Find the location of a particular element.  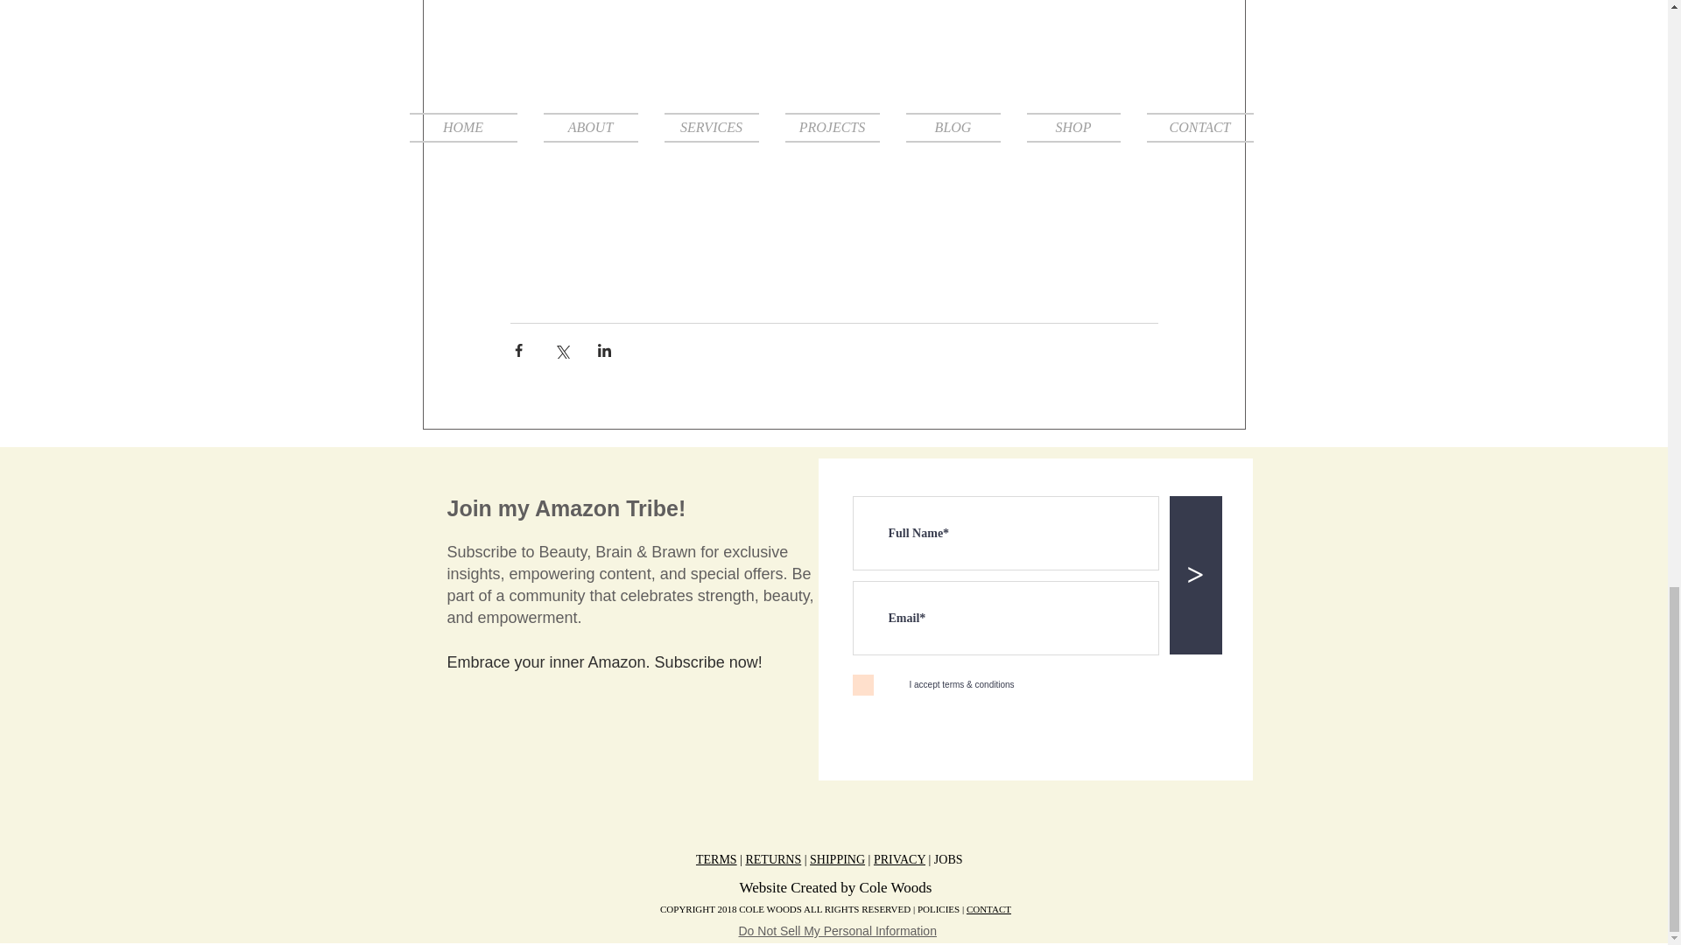

Do Not Sell My Personal Information is located at coordinates (837, 931).